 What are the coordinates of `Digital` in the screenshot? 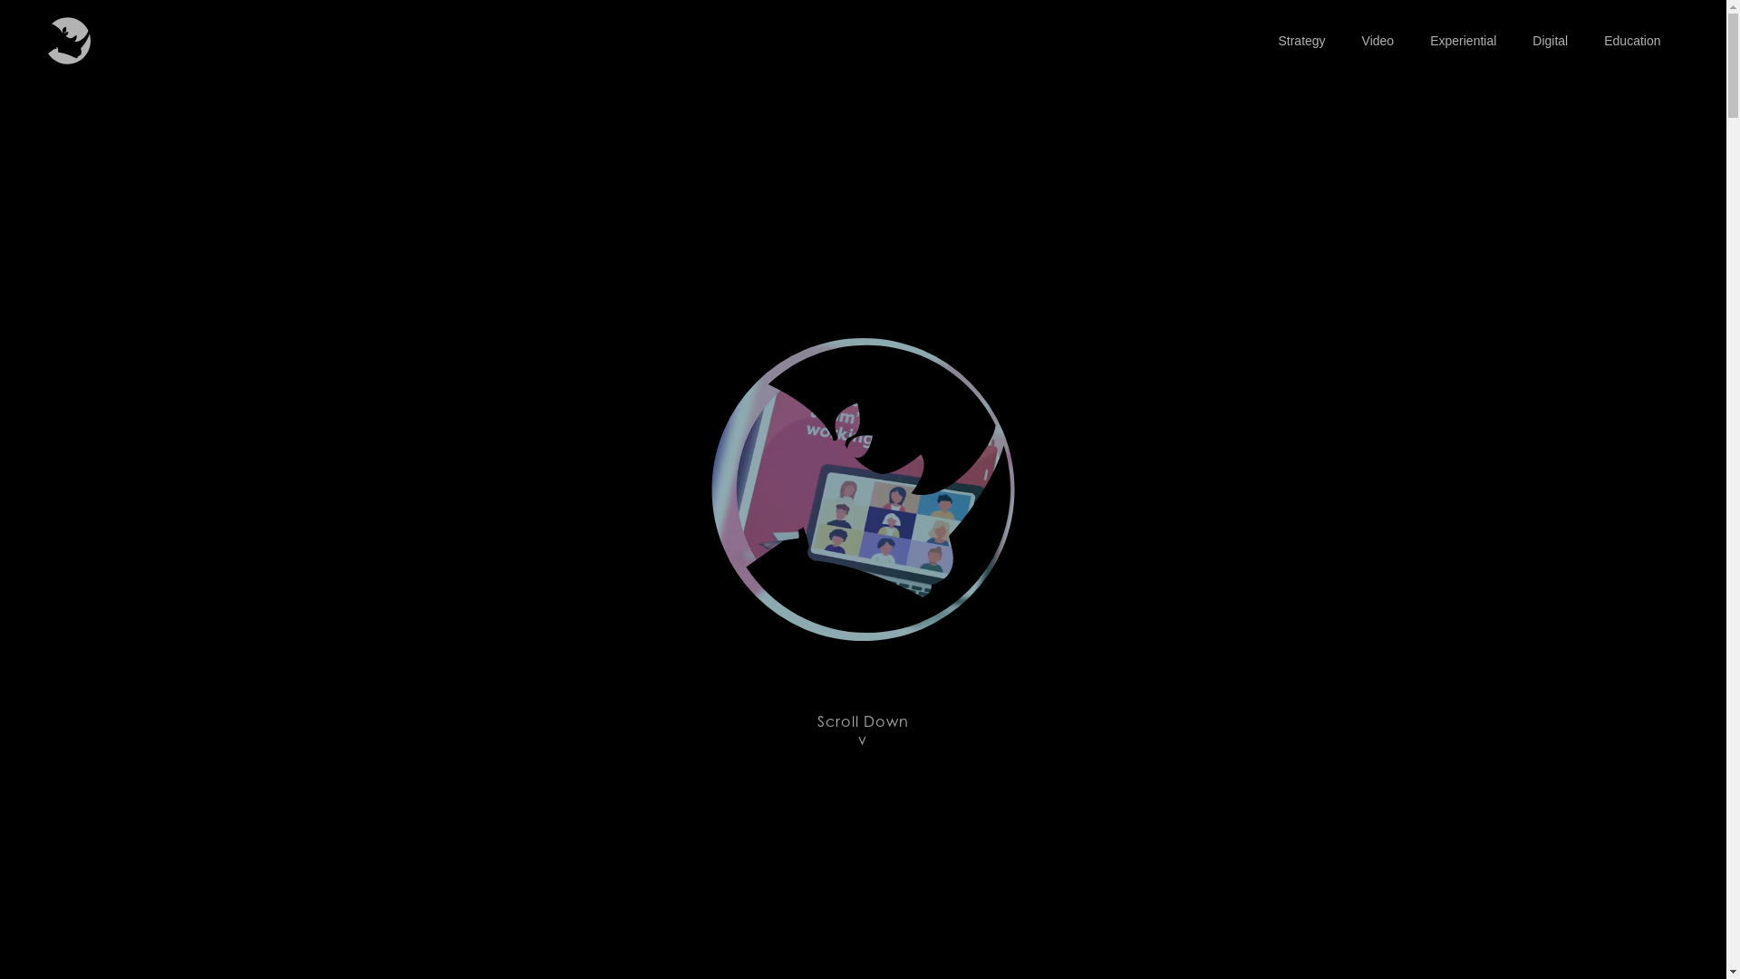 It's located at (1550, 41).